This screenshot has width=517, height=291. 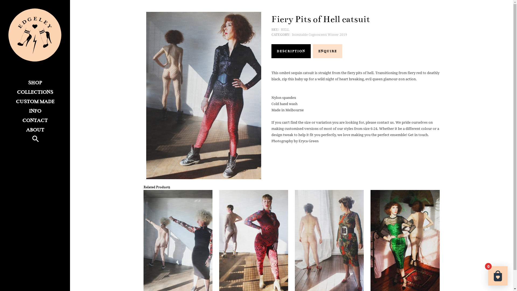 What do you see at coordinates (327, 51) in the screenshot?
I see `ENQUIRE` at bounding box center [327, 51].